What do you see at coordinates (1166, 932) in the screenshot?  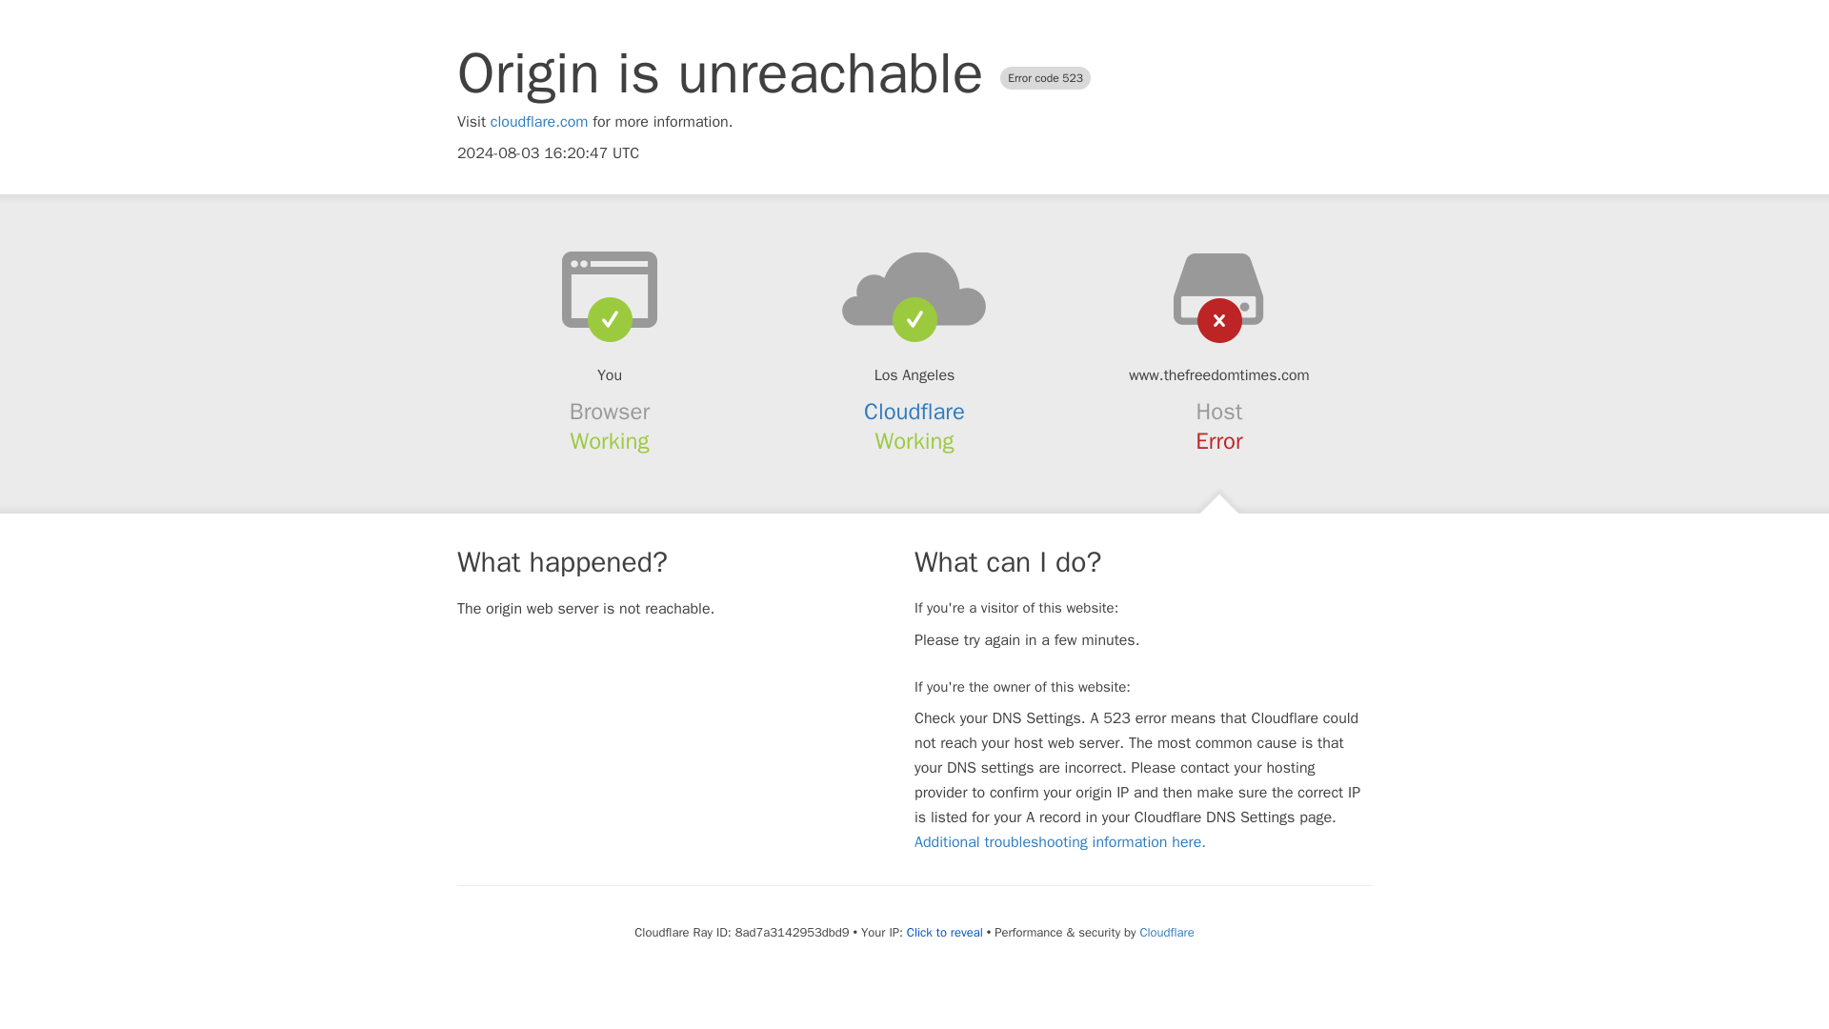 I see `Cloudflare` at bounding box center [1166, 932].